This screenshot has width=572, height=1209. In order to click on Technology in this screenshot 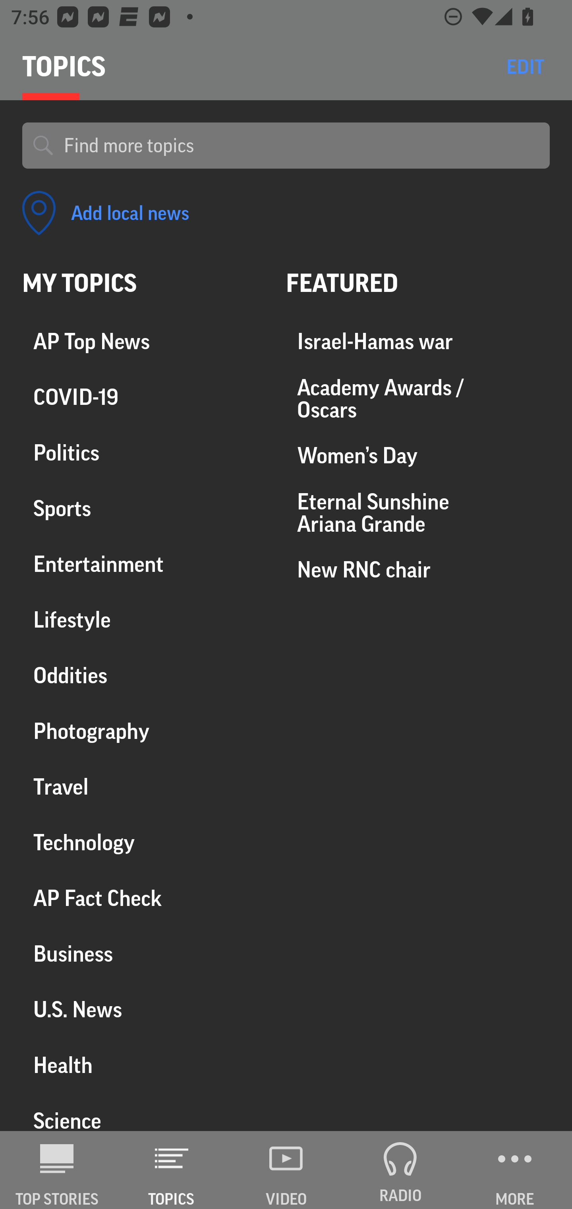, I will do `click(143, 842)`.